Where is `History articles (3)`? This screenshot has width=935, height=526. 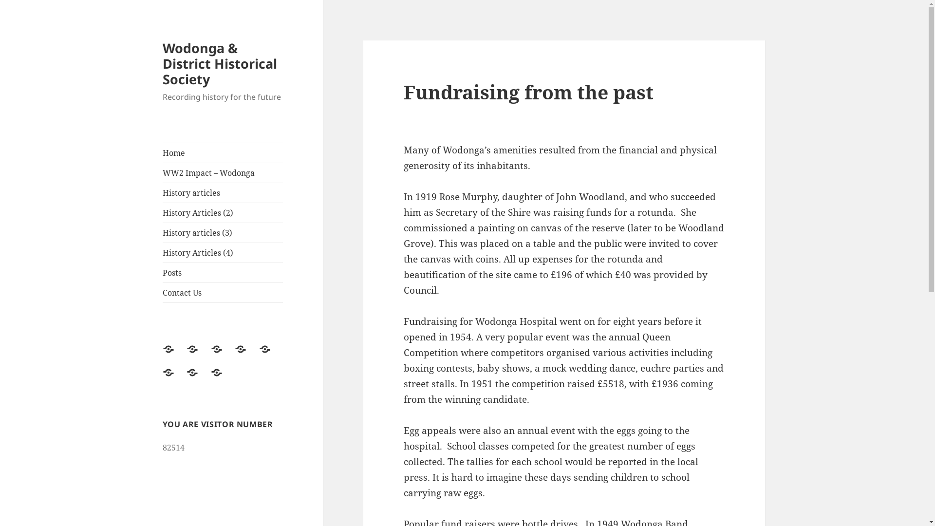
History articles (3) is located at coordinates (223, 233).